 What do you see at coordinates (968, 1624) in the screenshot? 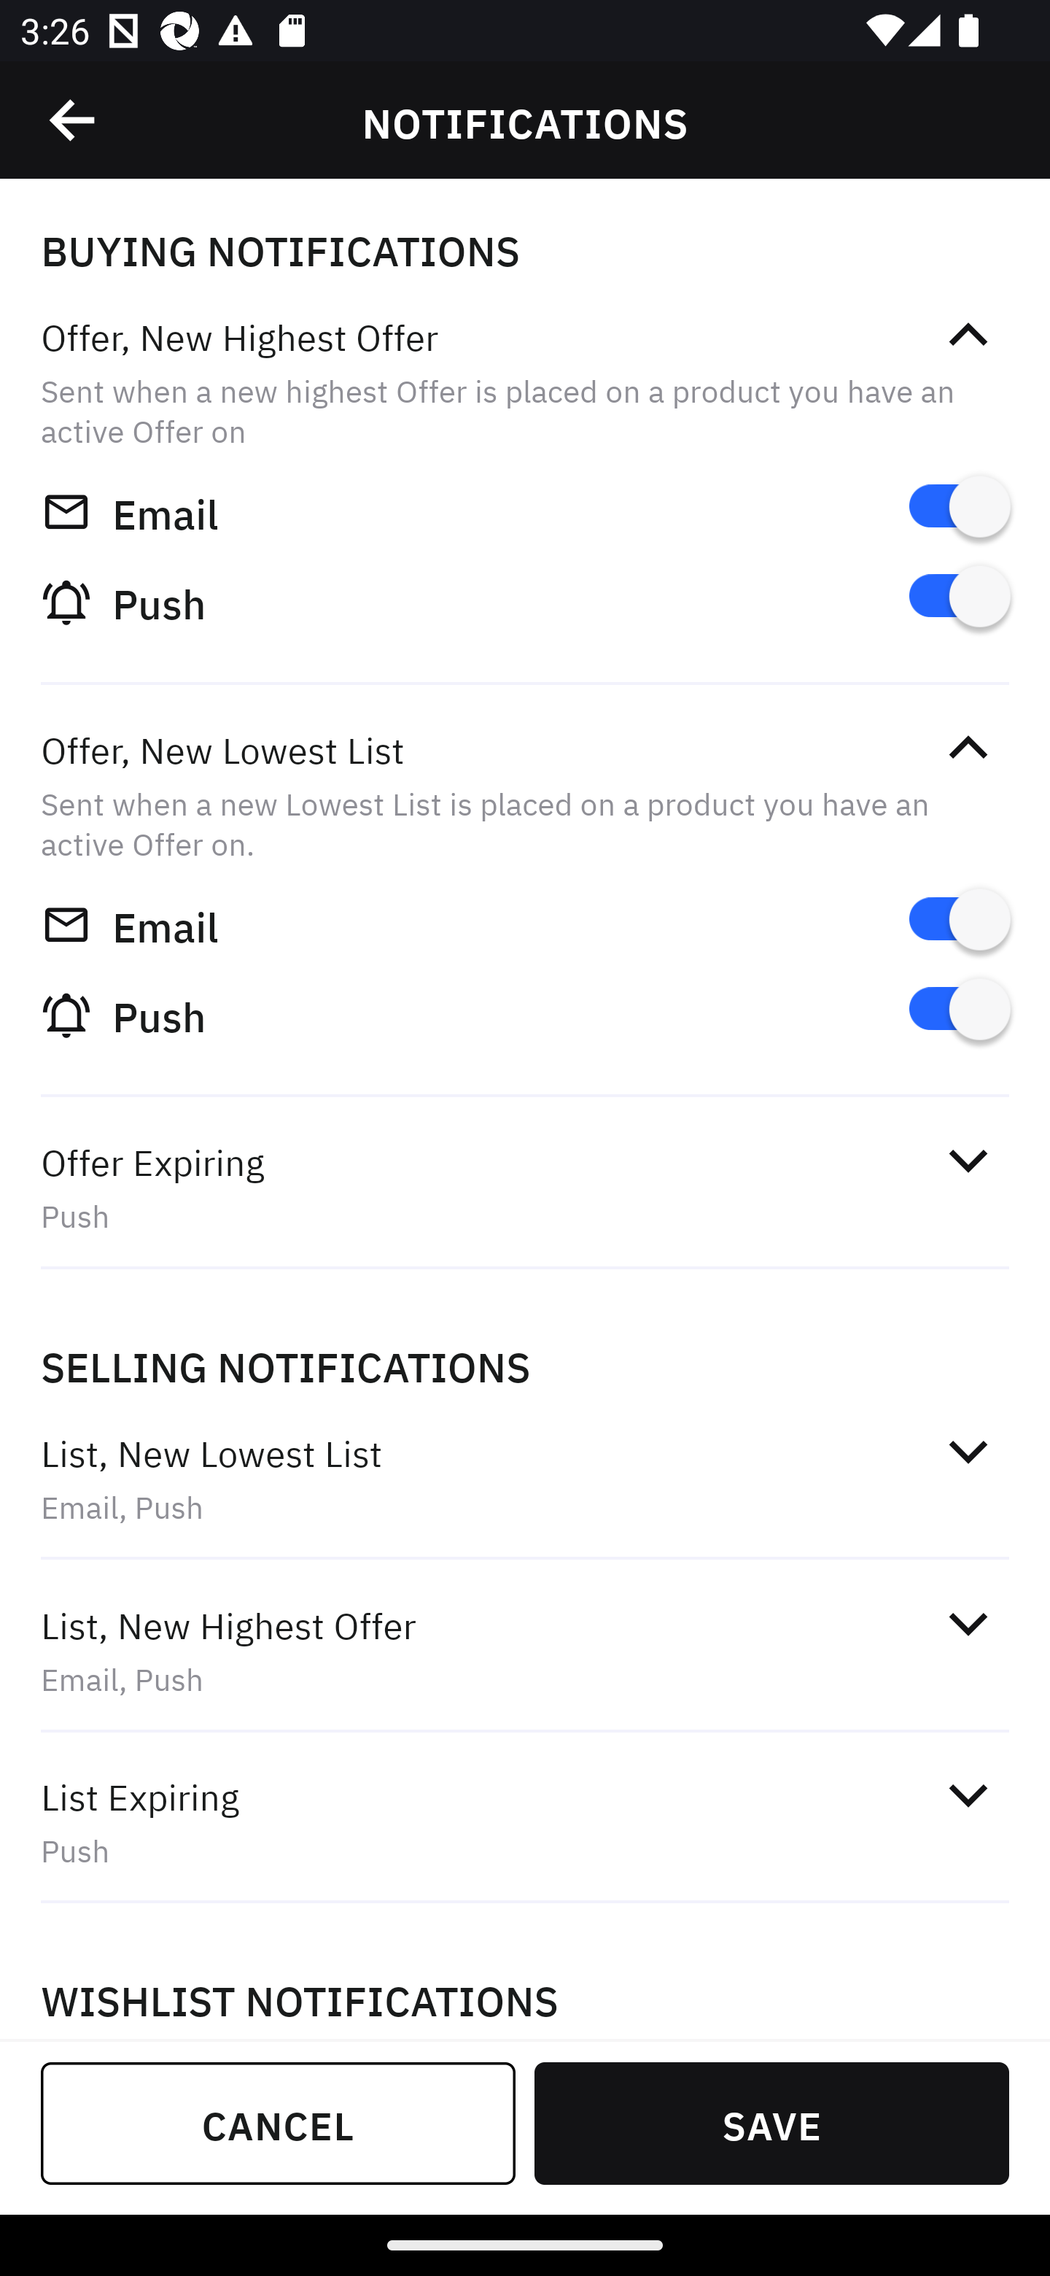
I see `` at bounding box center [968, 1624].